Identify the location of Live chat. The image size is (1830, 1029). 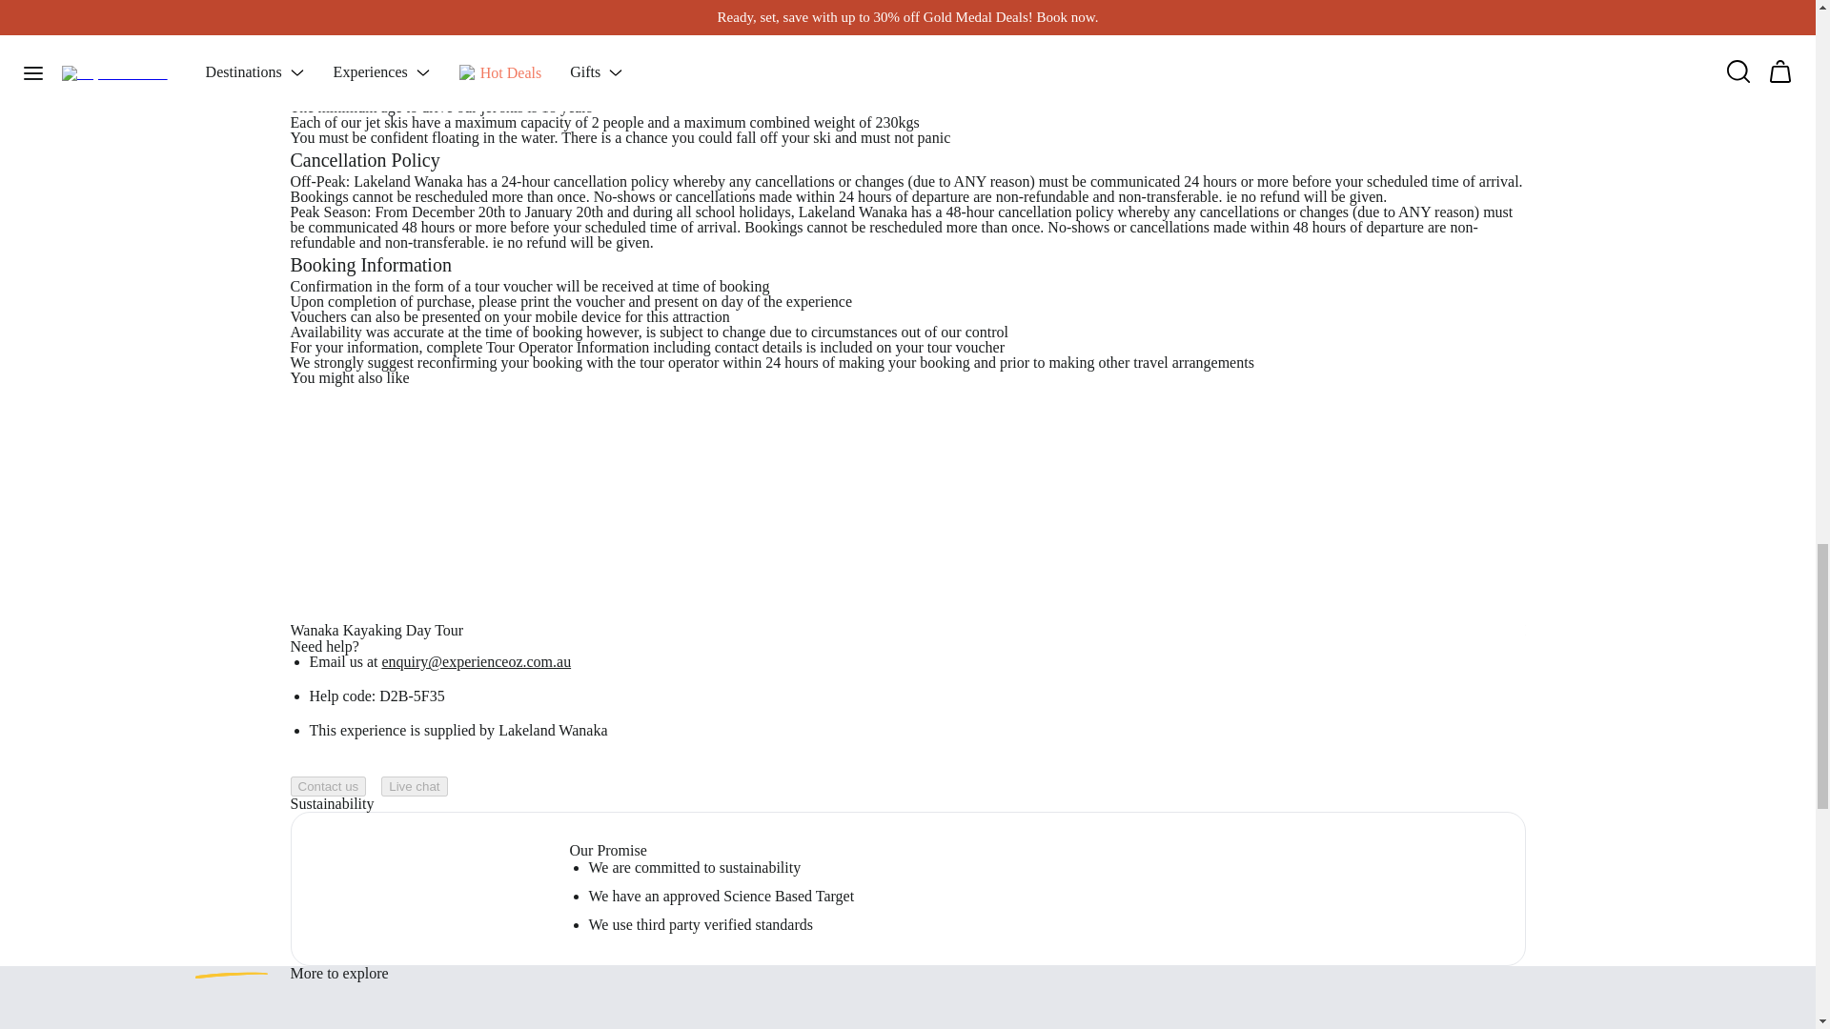
(414, 786).